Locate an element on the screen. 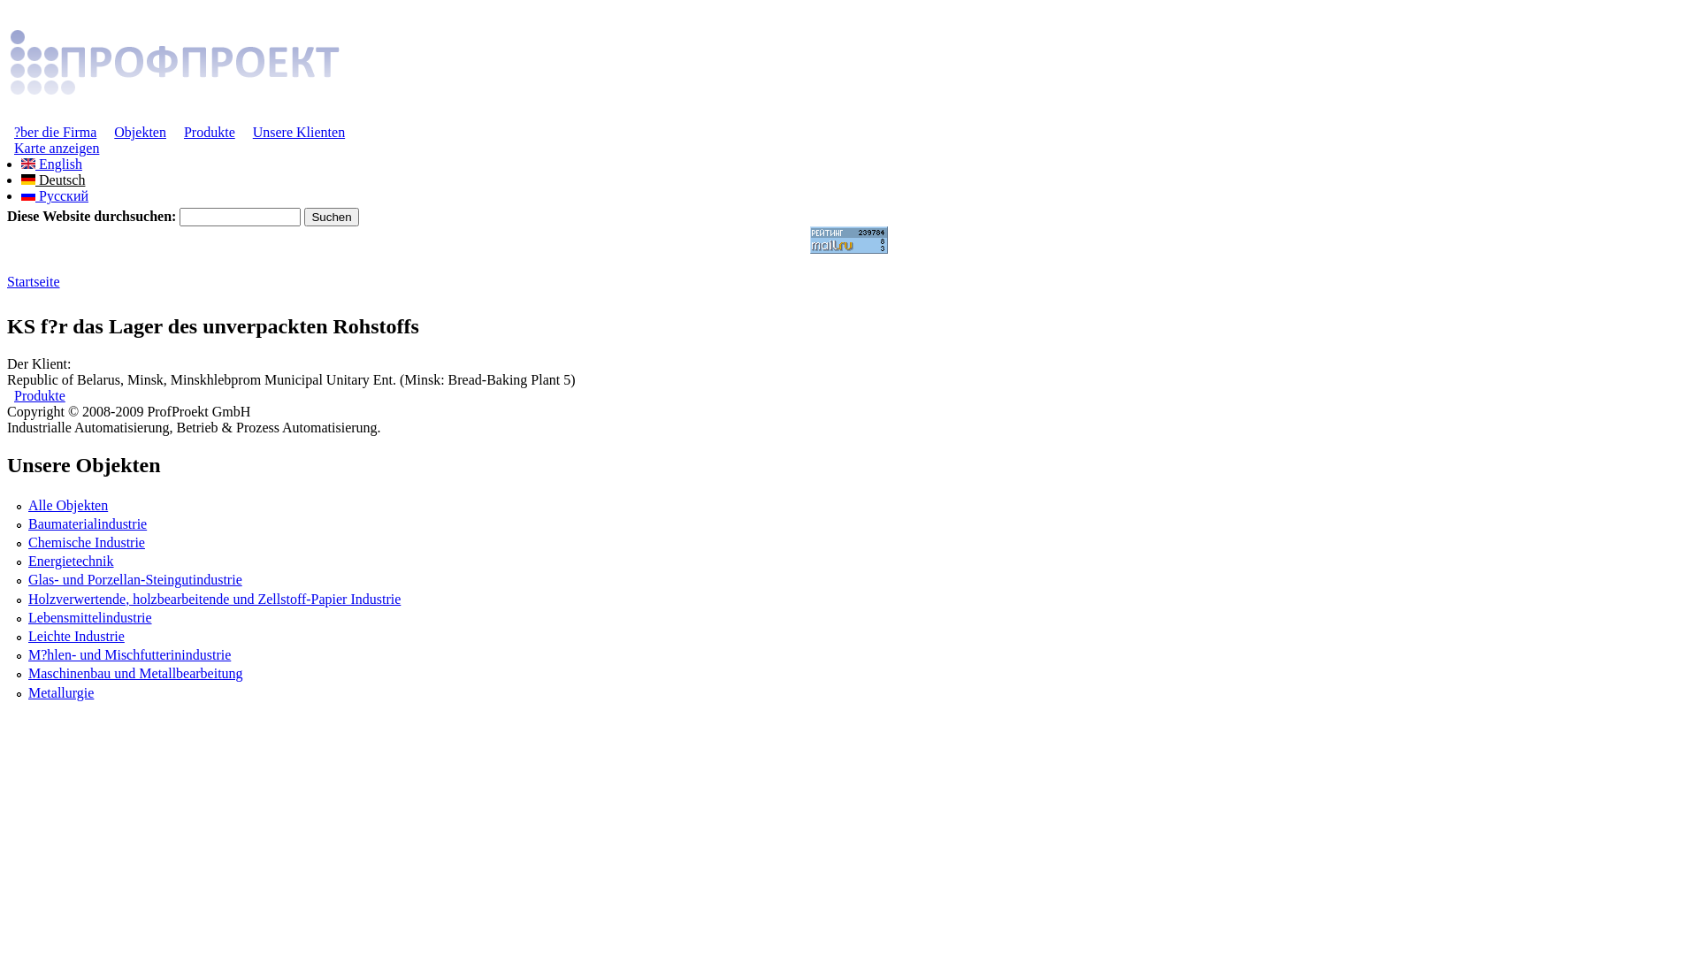  Baumaterialindustrie is located at coordinates (88, 523).